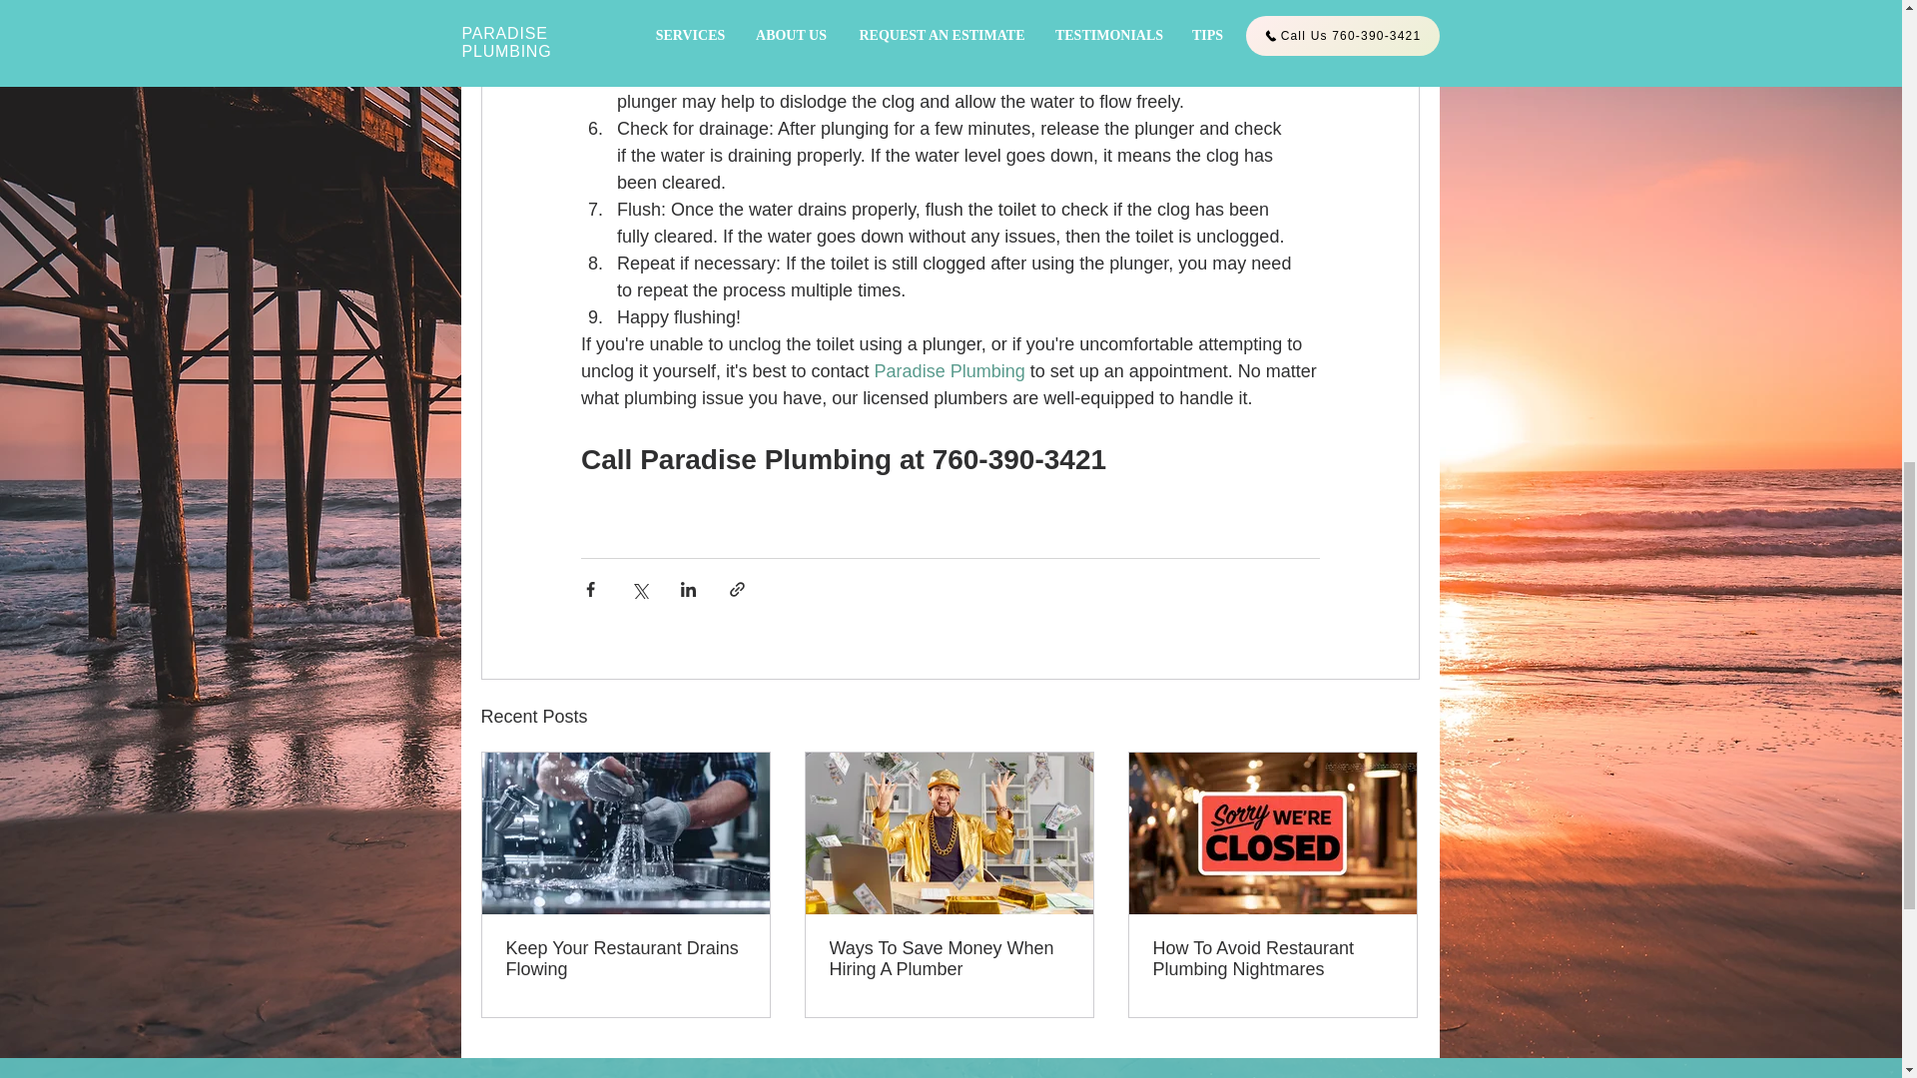 The width and height of the screenshot is (1917, 1078). Describe the element at coordinates (1271, 958) in the screenshot. I see `How To Avoid Restaurant Plumbing Nightmares` at that location.